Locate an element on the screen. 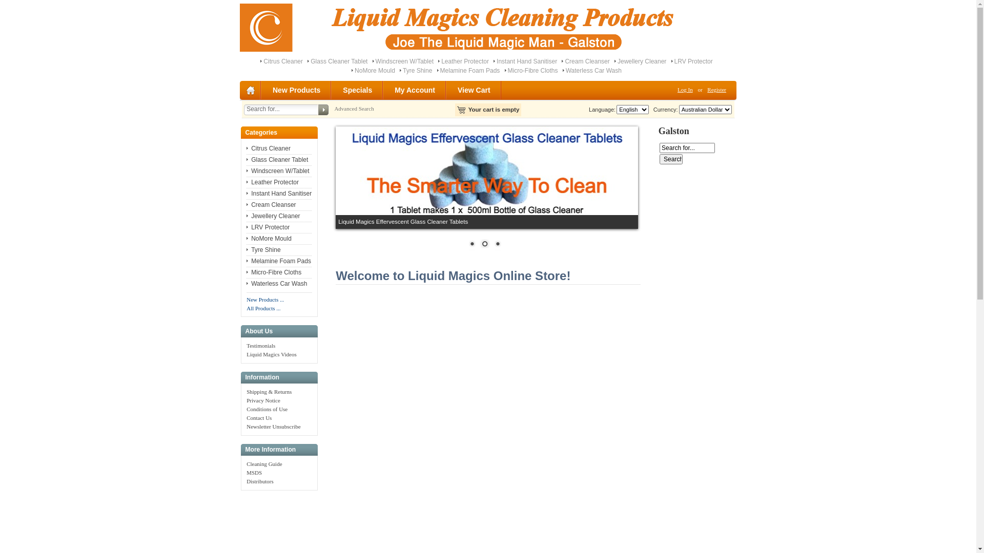 Image resolution: width=984 pixels, height=553 pixels. 1 is located at coordinates (472, 245).